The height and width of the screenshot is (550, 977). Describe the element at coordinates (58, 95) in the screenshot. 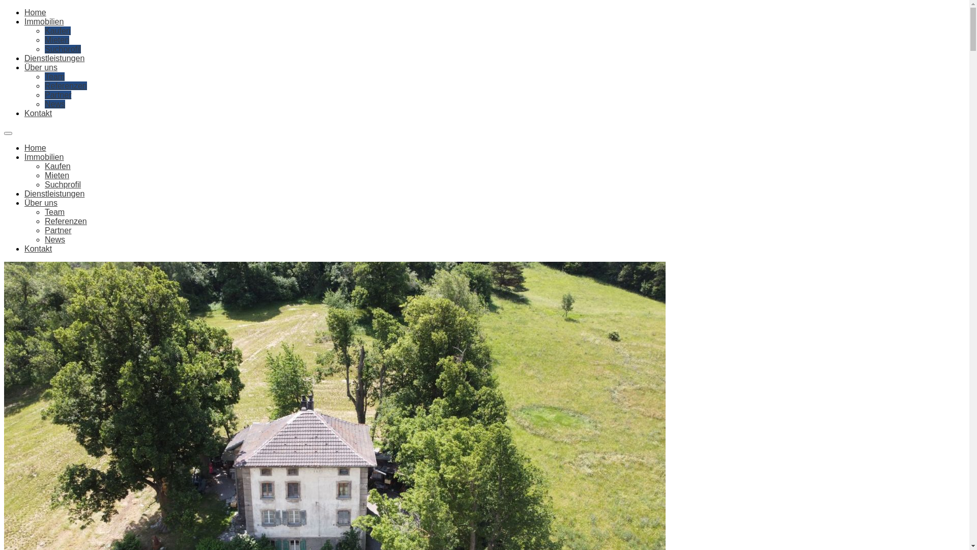

I see `Partner` at that location.